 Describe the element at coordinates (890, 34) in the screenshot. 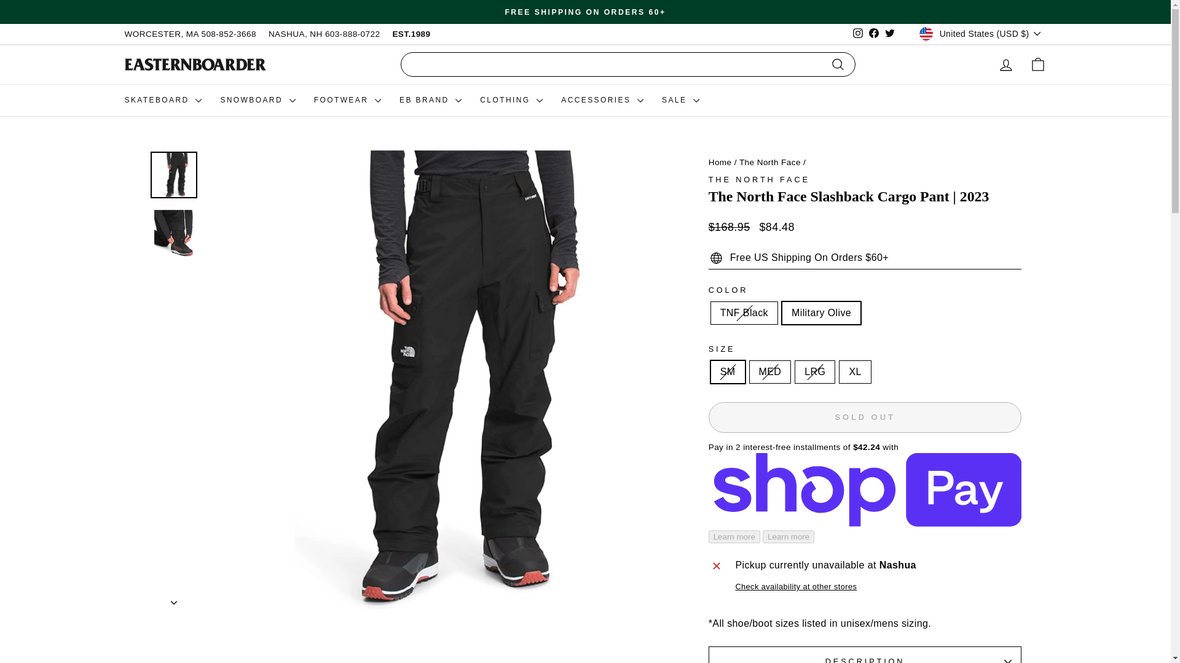

I see `Eastern Boarder on Twitter` at that location.